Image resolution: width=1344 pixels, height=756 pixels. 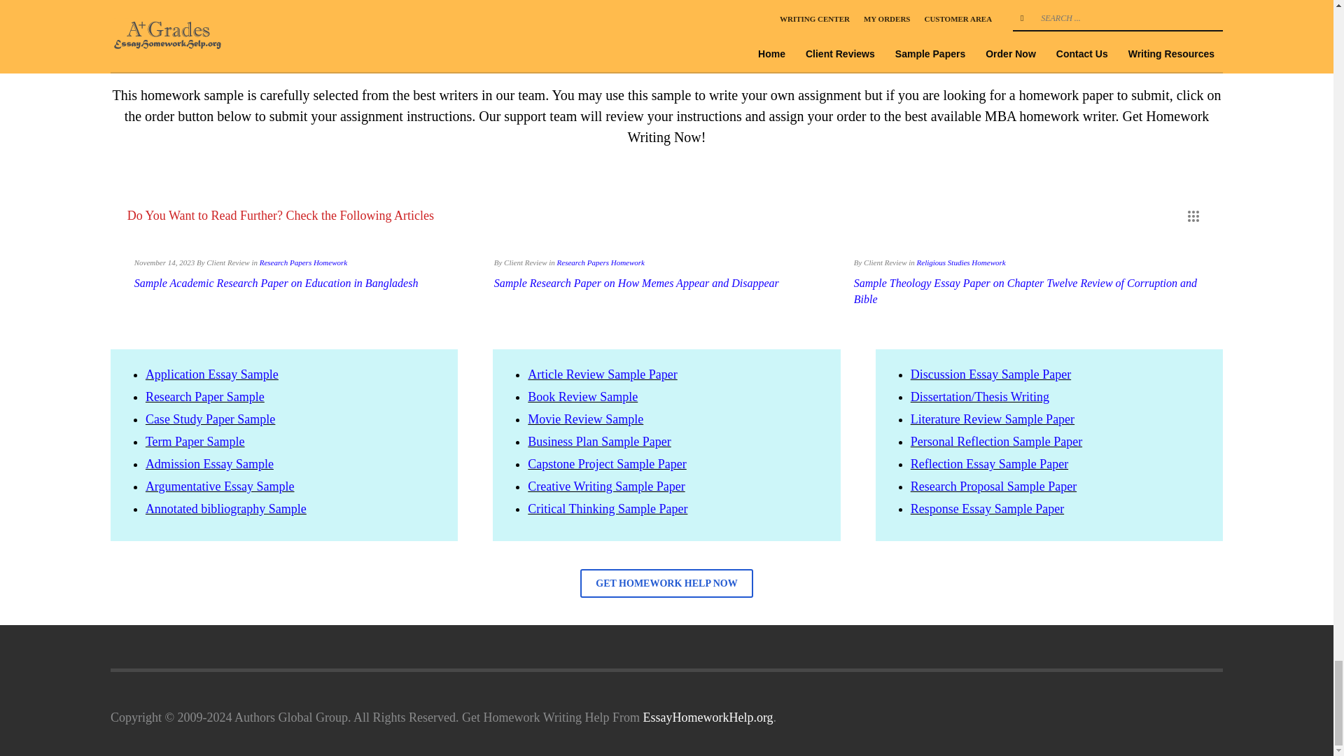 What do you see at coordinates (302, 262) in the screenshot?
I see `Research Papers Homework` at bounding box center [302, 262].